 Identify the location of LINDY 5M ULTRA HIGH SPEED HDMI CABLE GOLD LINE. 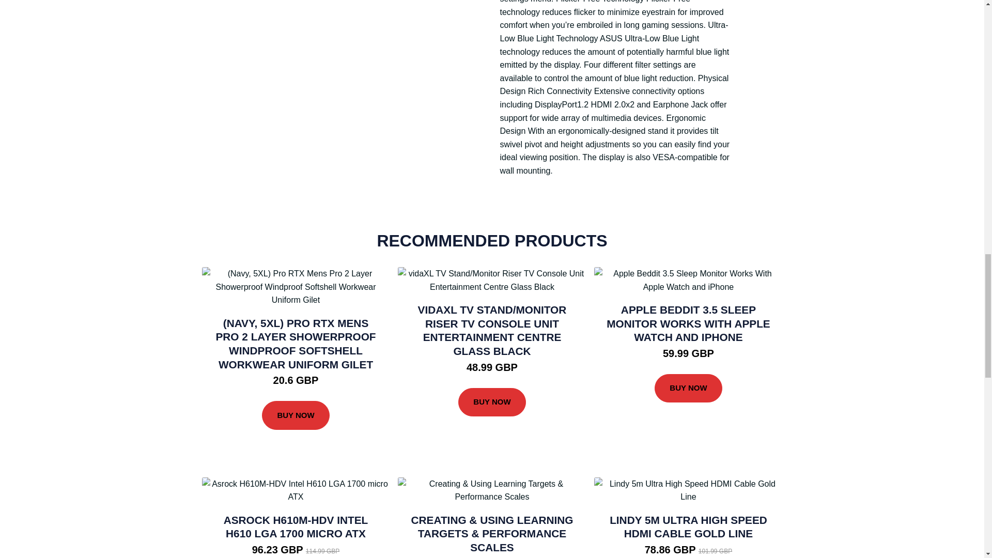
(688, 527).